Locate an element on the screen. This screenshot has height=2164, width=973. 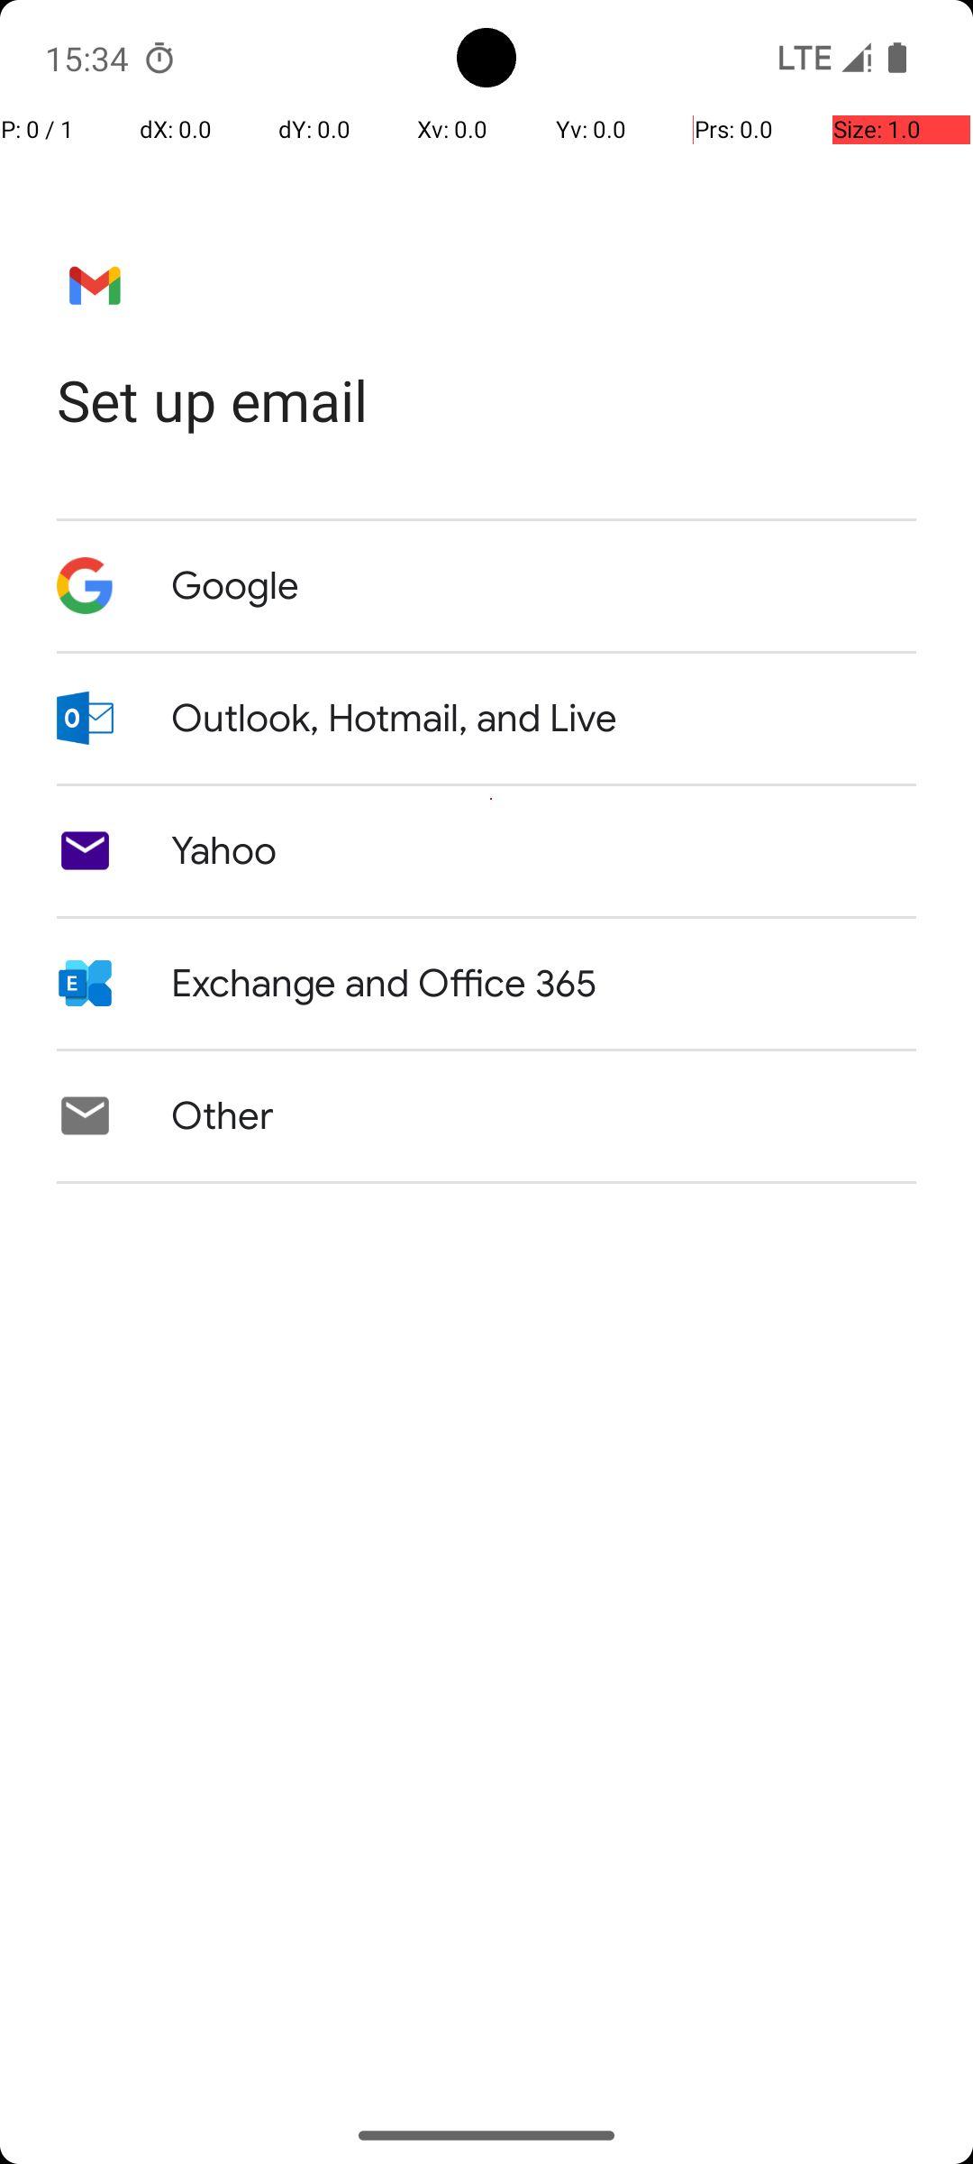
Exchange and Office 365 is located at coordinates (384, 984).